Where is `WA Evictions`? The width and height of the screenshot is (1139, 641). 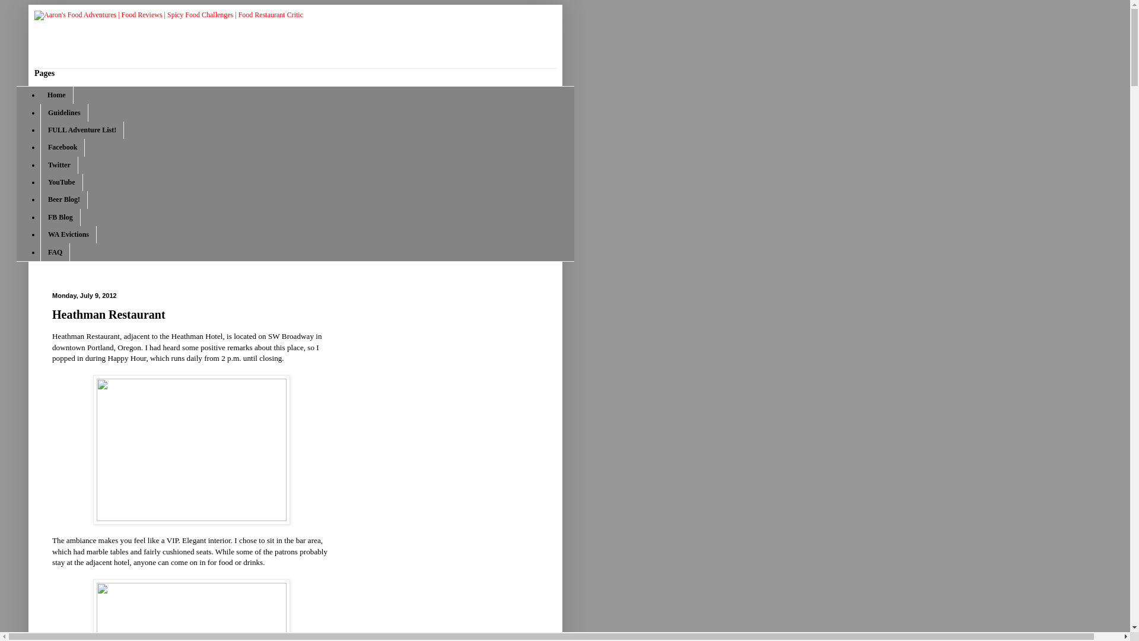 WA Evictions is located at coordinates (68, 235).